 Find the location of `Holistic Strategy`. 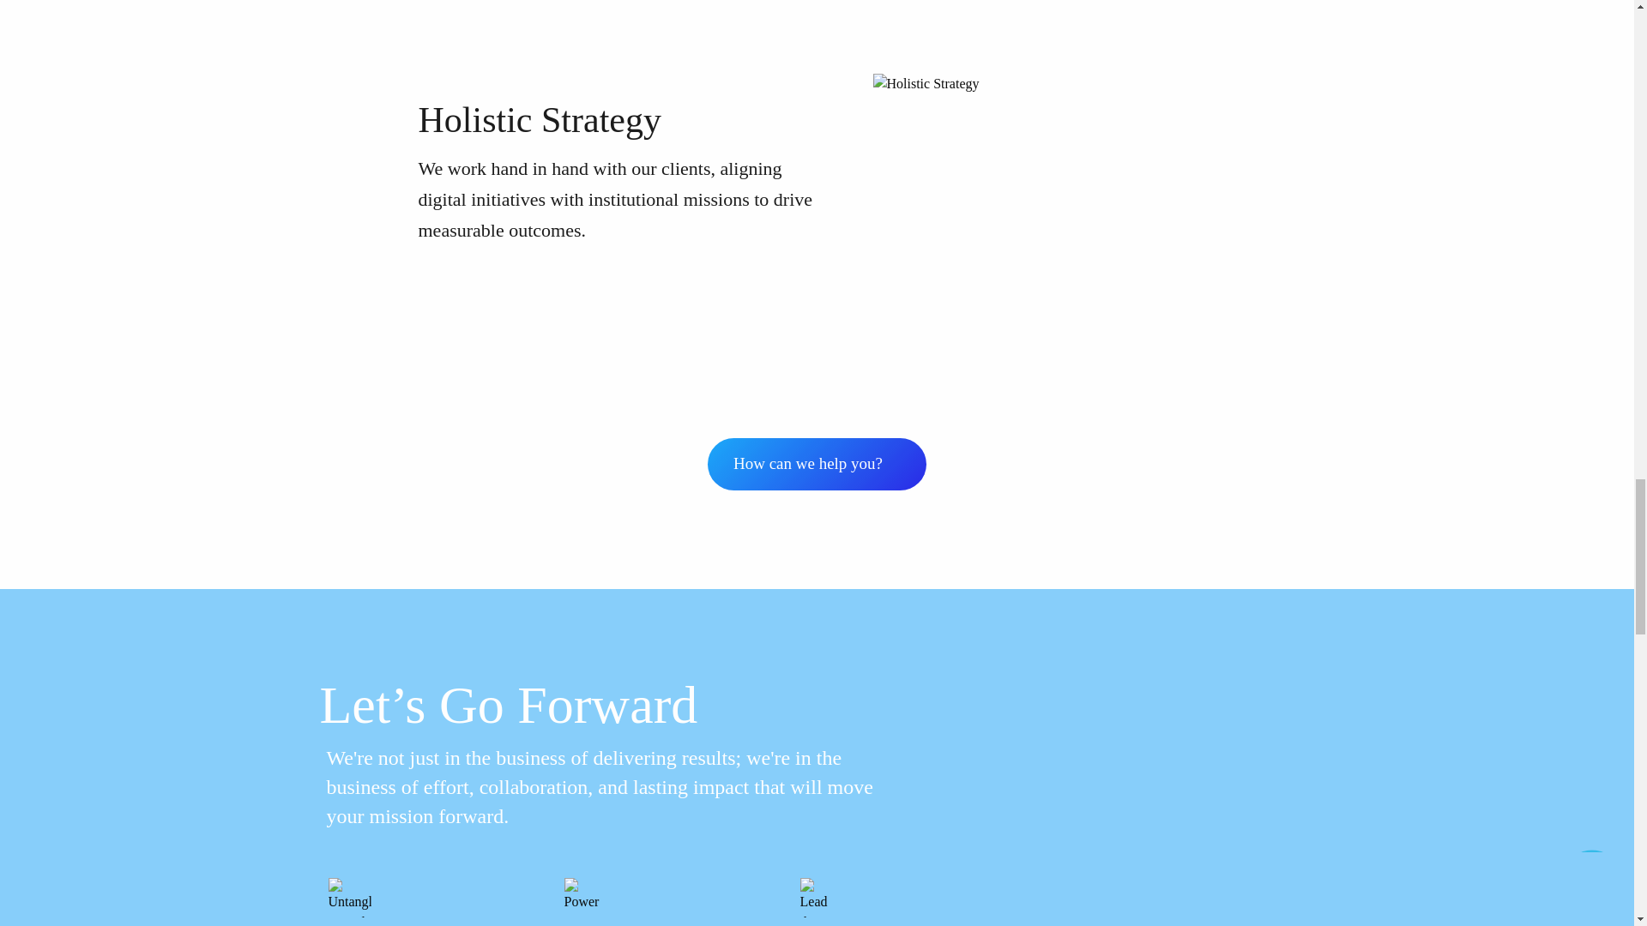

Holistic Strategy is located at coordinates (1045, 211).